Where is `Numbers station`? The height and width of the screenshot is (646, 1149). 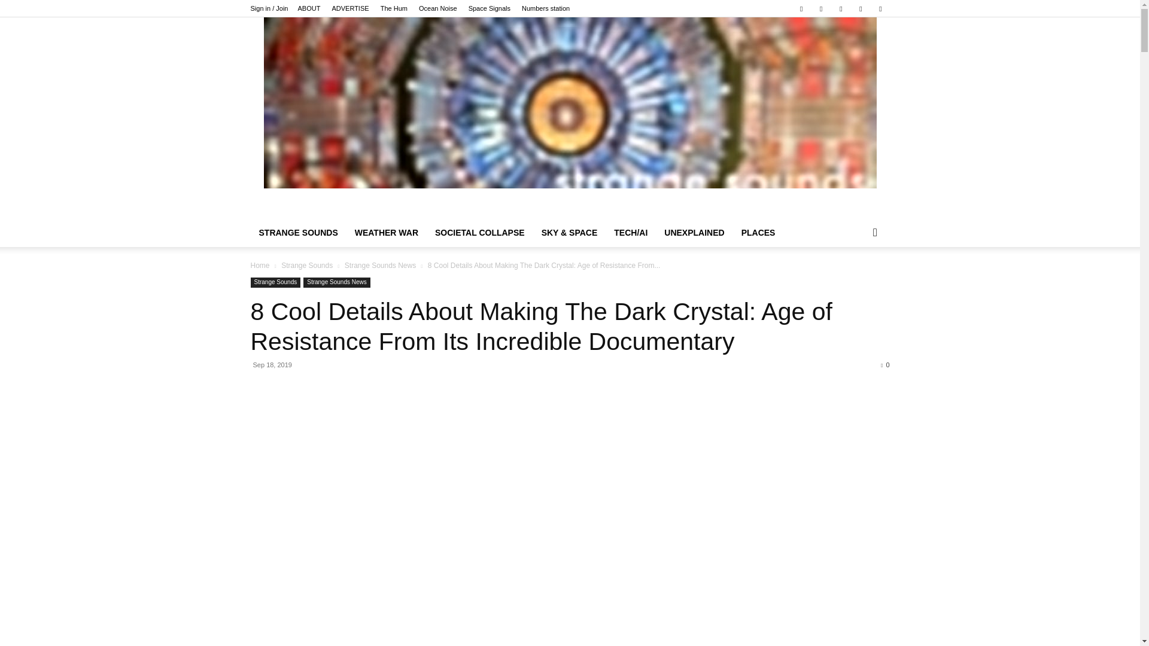 Numbers station is located at coordinates (546, 8).